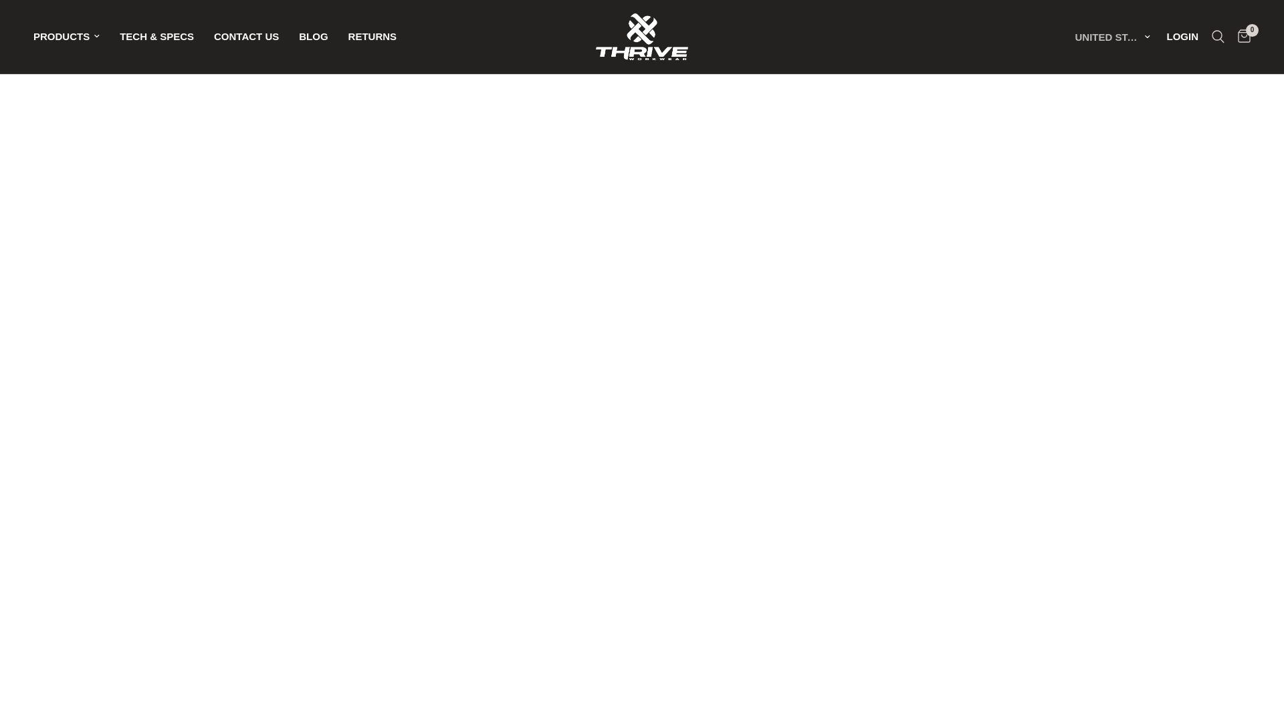  I want to click on RETURNS, so click(372, 36).